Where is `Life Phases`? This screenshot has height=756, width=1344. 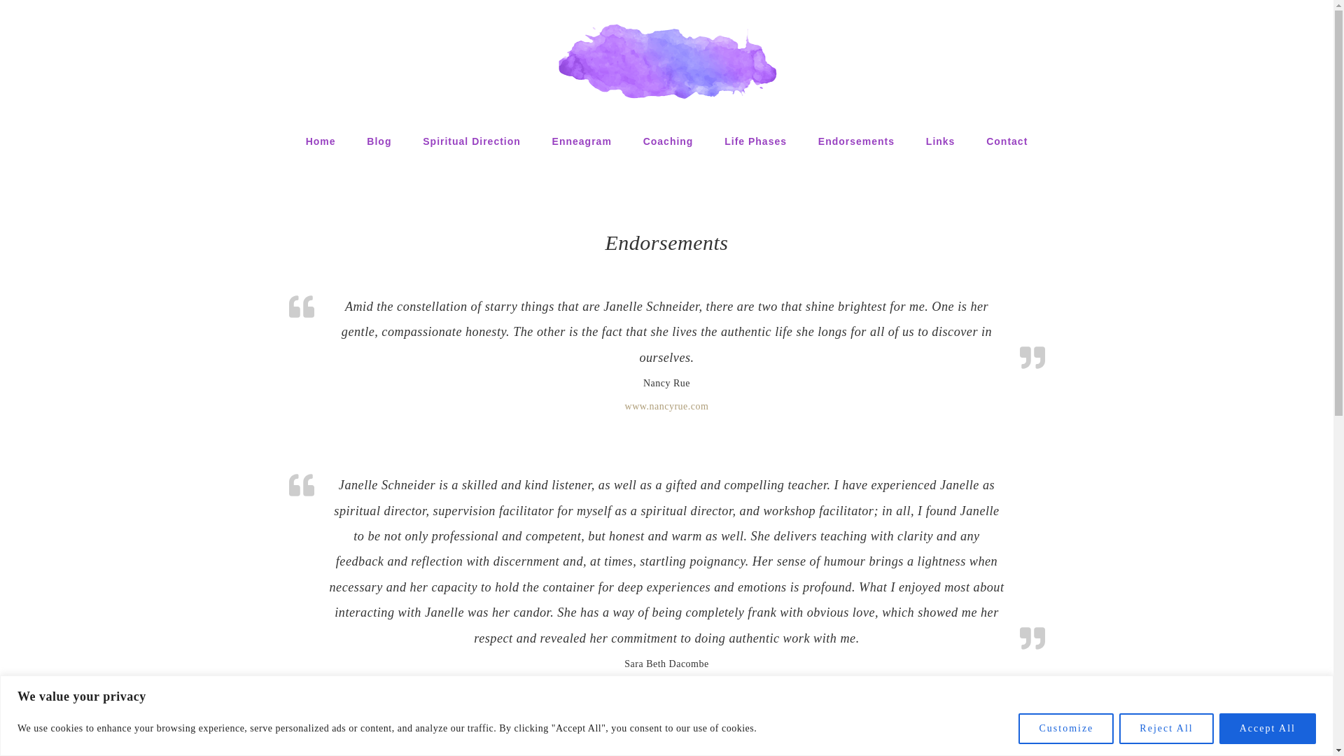 Life Phases is located at coordinates (756, 141).